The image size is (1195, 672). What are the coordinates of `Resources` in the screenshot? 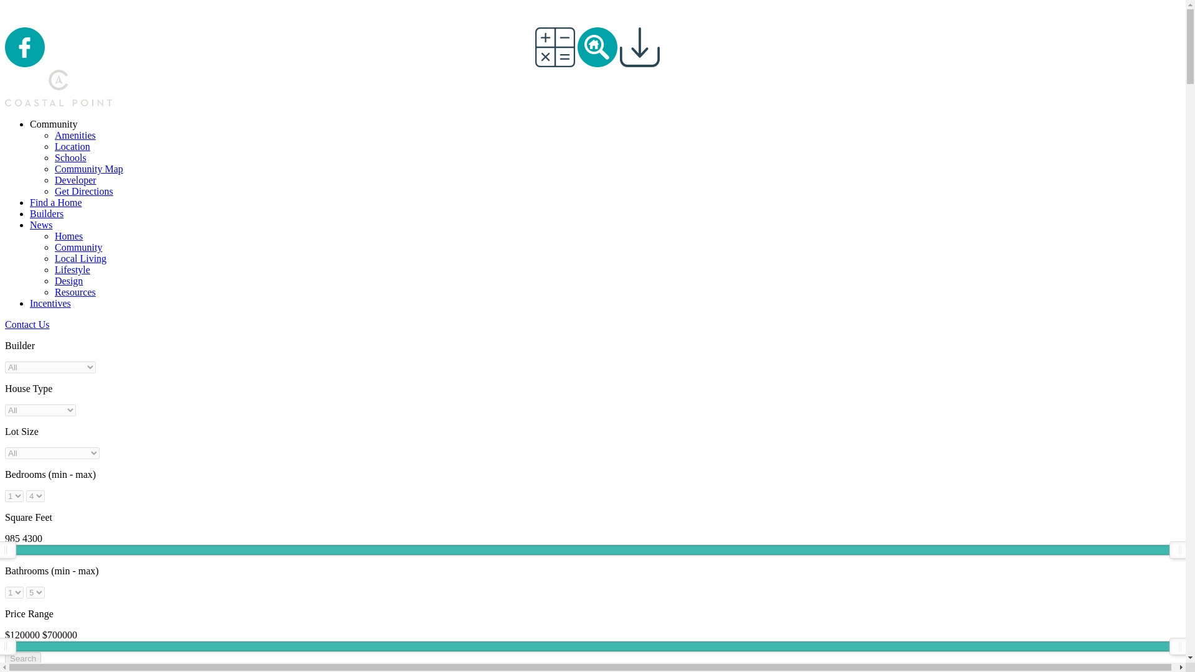 It's located at (75, 292).